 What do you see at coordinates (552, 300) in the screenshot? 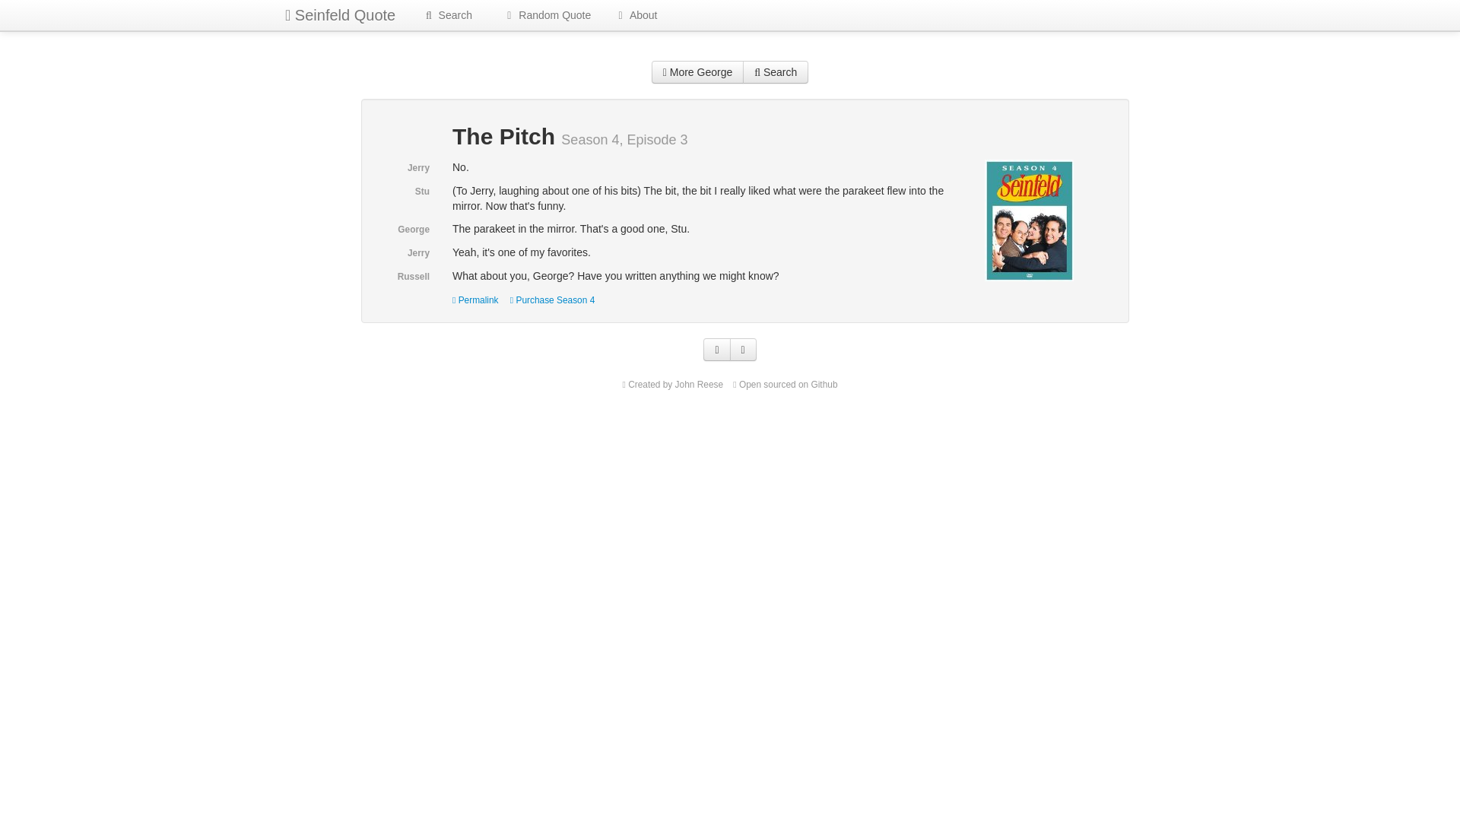
I see `Purchase Season 4` at bounding box center [552, 300].